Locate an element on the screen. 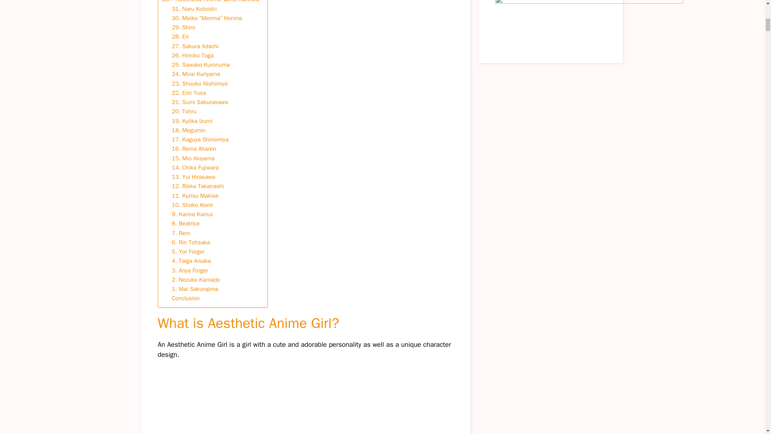 The width and height of the screenshot is (771, 434). 23. Shouko Nishimiya is located at coordinates (200, 84).